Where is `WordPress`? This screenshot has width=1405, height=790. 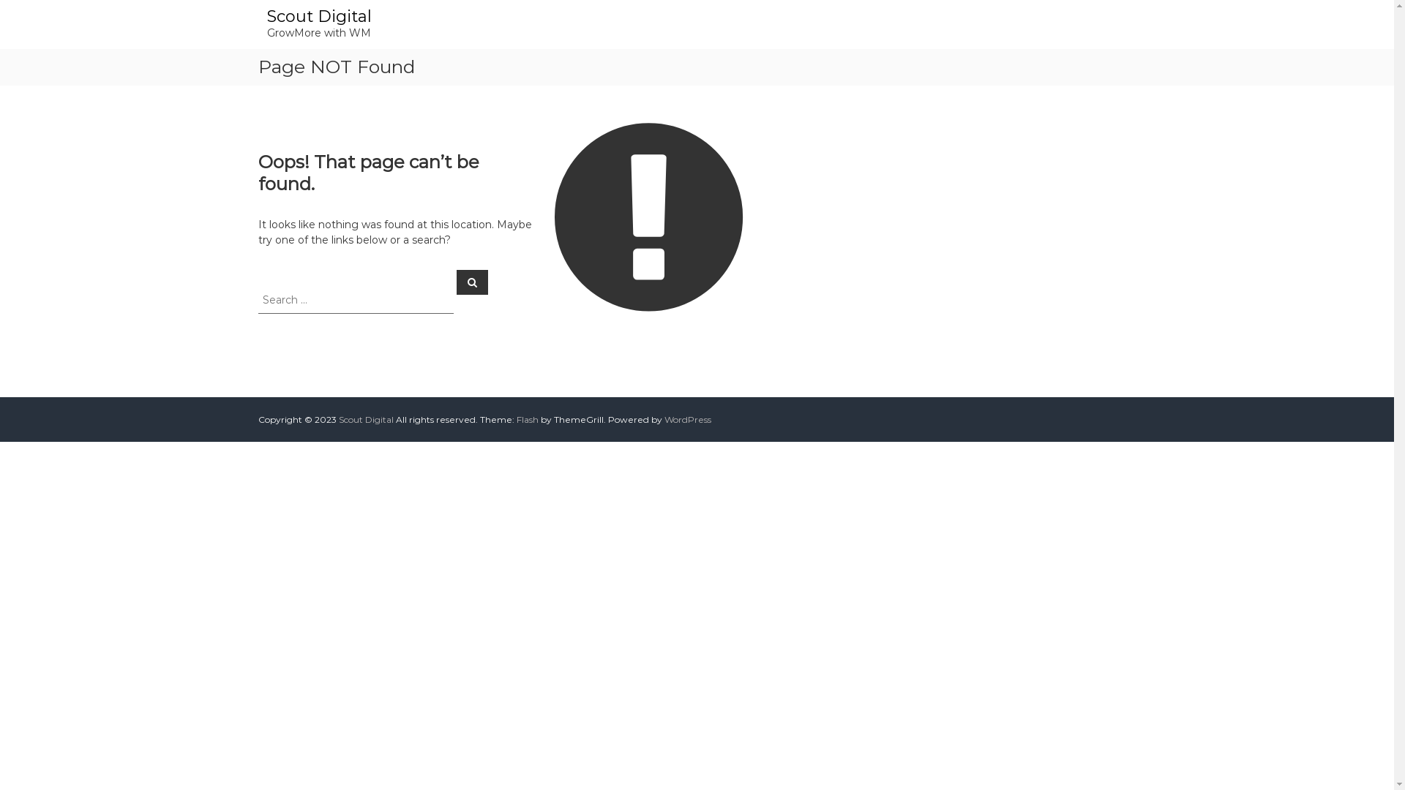
WordPress is located at coordinates (688, 420).